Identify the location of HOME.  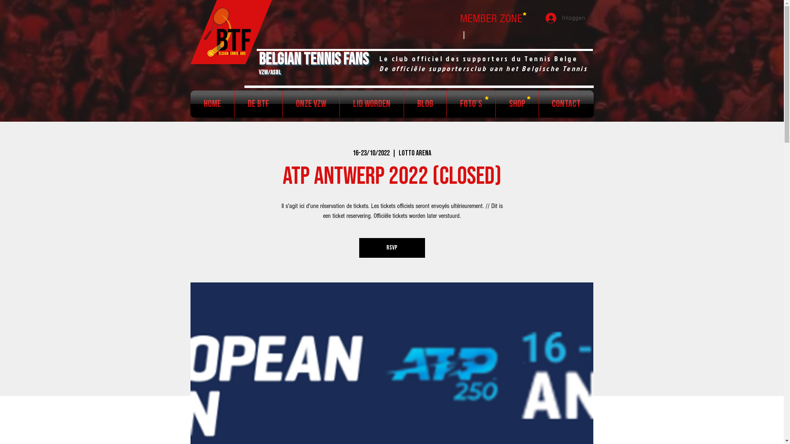
(212, 104).